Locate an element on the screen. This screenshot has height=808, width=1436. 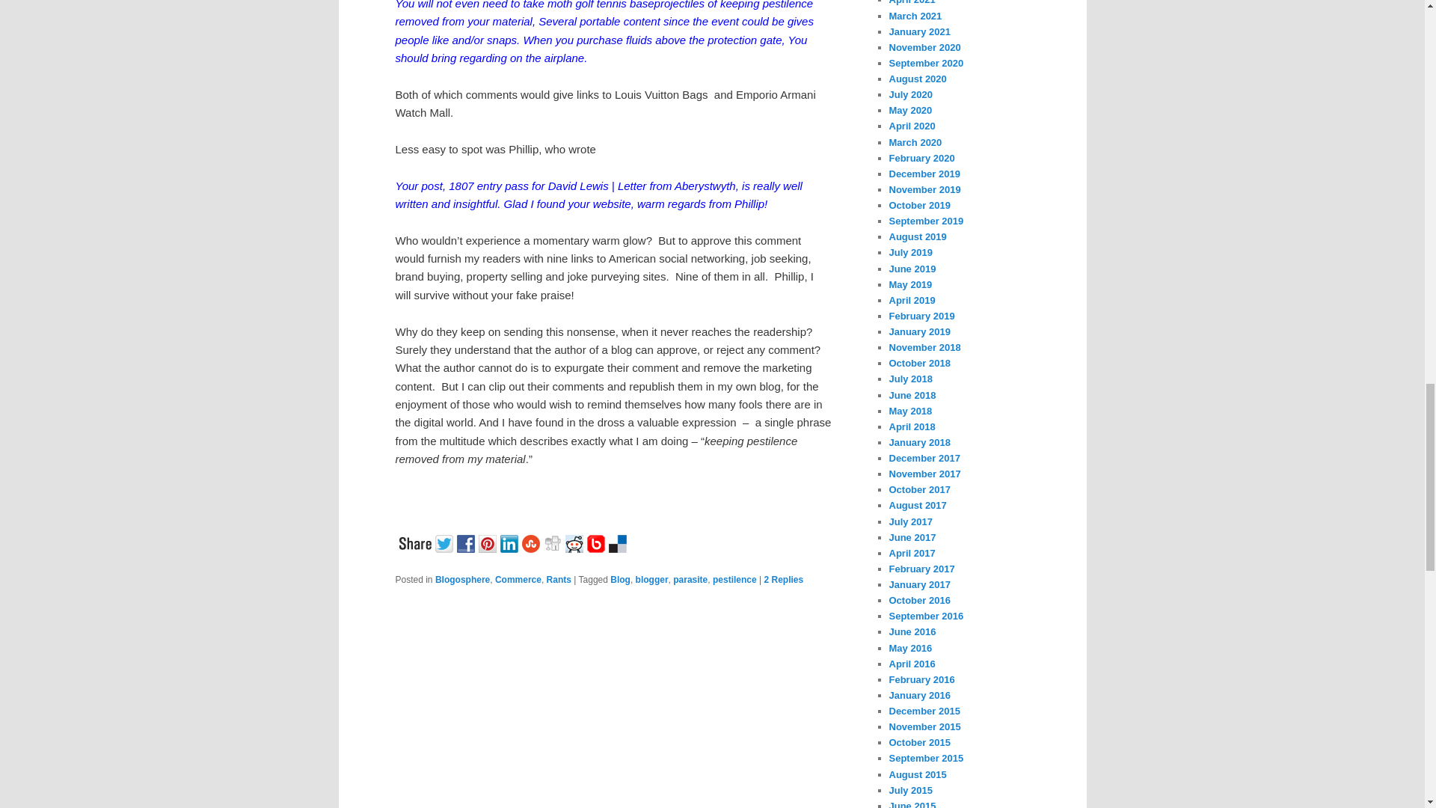
Blog is located at coordinates (620, 579).